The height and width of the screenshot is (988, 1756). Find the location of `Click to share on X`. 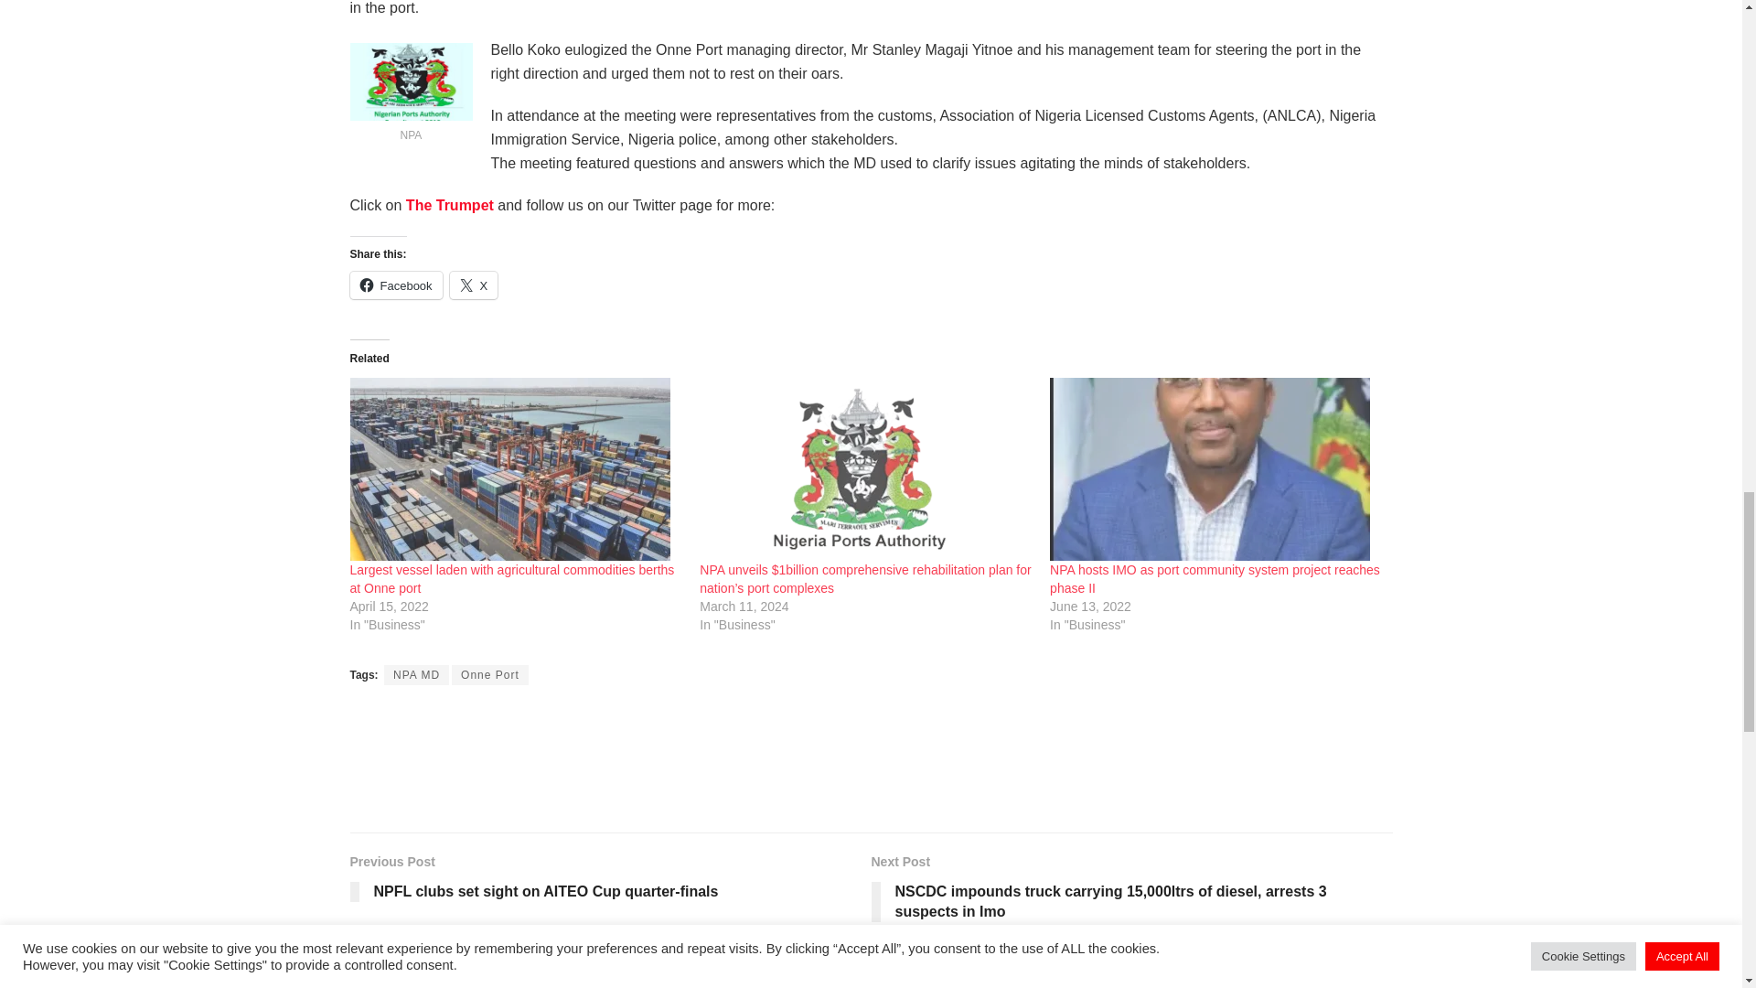

Click to share on X is located at coordinates (474, 285).